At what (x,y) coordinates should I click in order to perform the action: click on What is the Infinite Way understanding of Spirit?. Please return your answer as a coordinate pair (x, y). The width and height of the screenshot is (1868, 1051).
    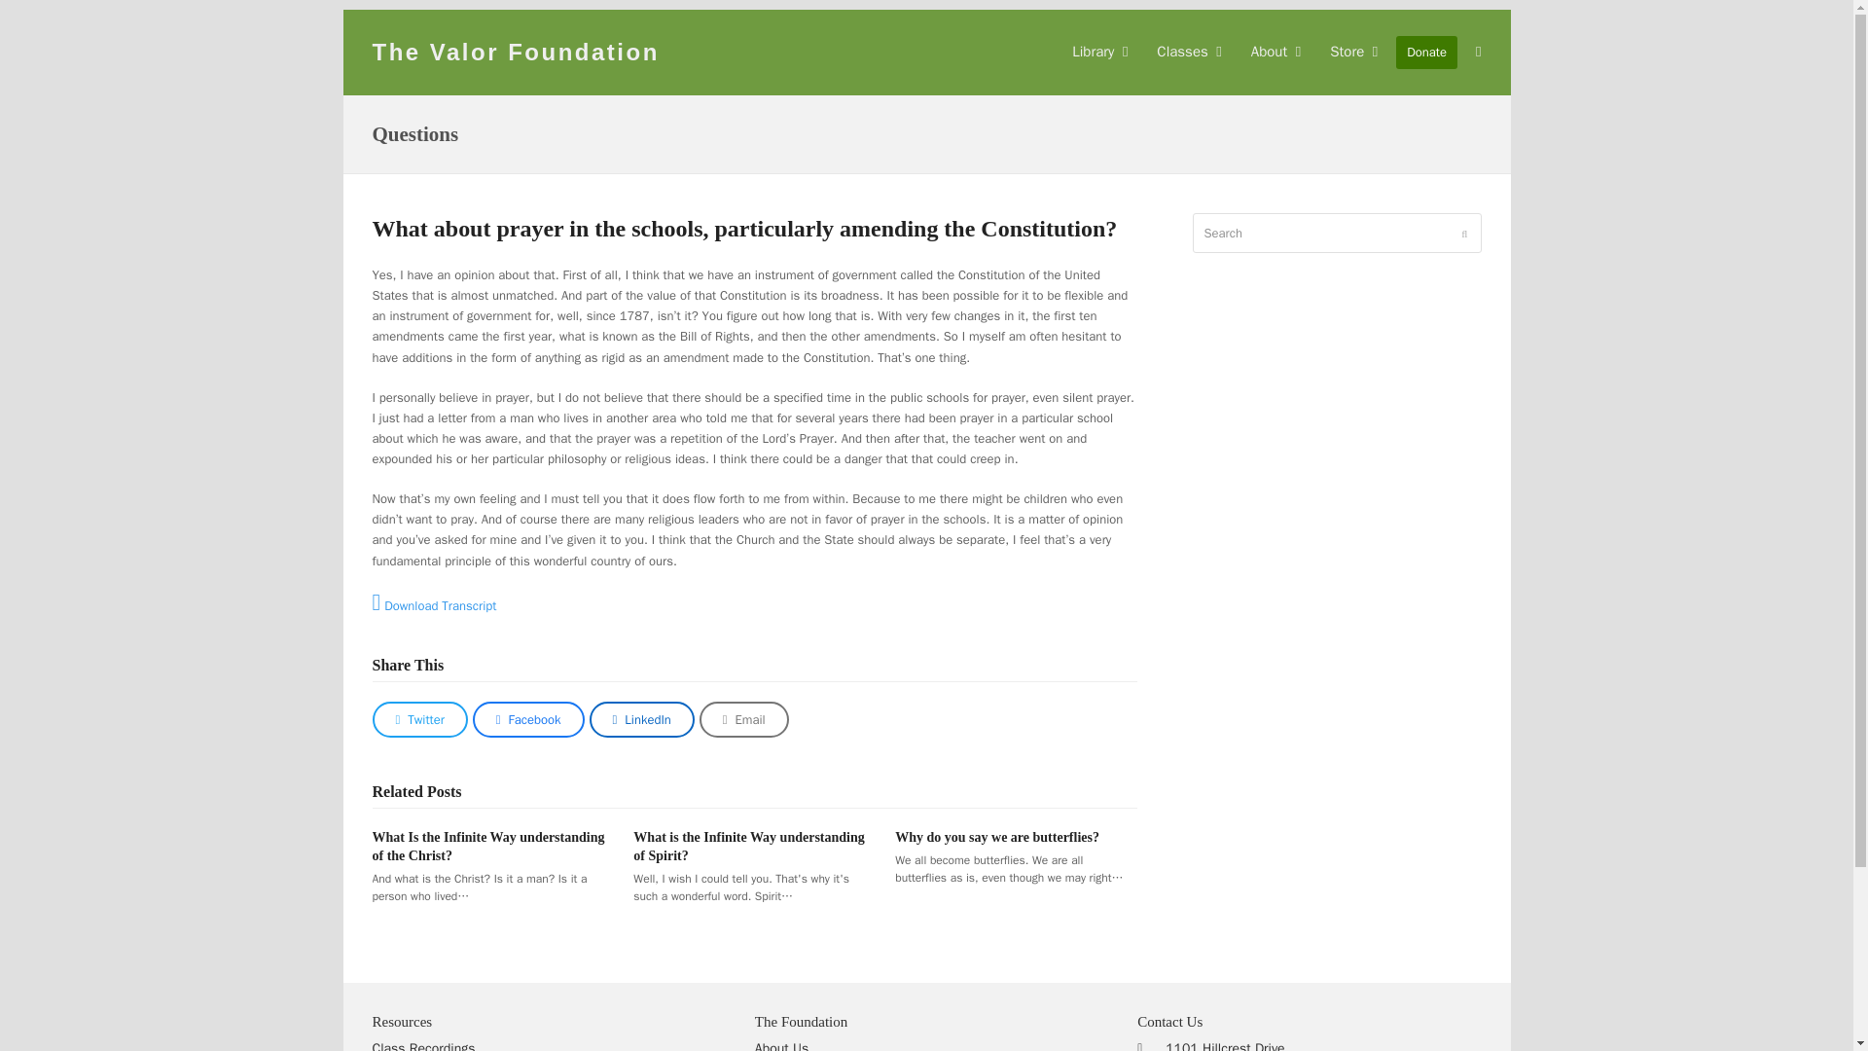
    Looking at the image, I should click on (747, 847).